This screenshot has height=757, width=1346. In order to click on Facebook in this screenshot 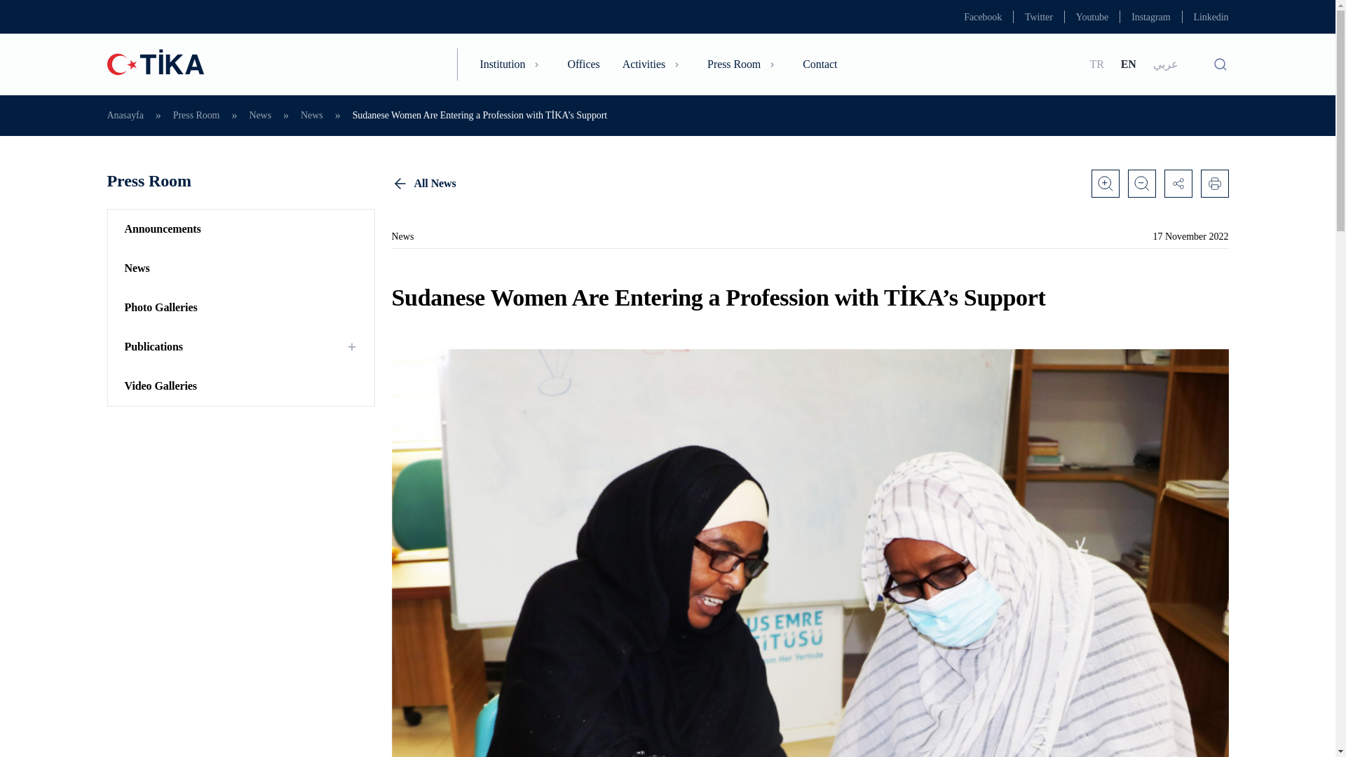, I will do `click(982, 17)`.